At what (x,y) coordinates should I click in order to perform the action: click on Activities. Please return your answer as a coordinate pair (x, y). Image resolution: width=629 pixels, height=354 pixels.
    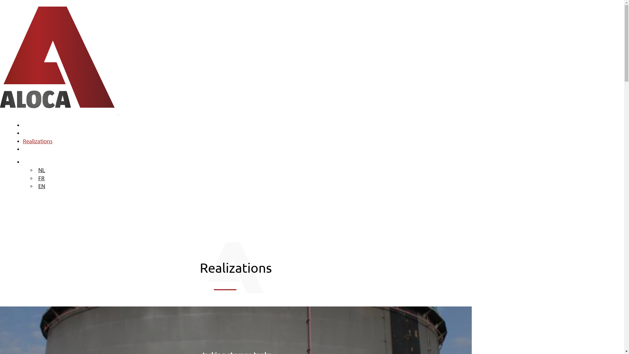
    Looking at the image, I should click on (34, 133).